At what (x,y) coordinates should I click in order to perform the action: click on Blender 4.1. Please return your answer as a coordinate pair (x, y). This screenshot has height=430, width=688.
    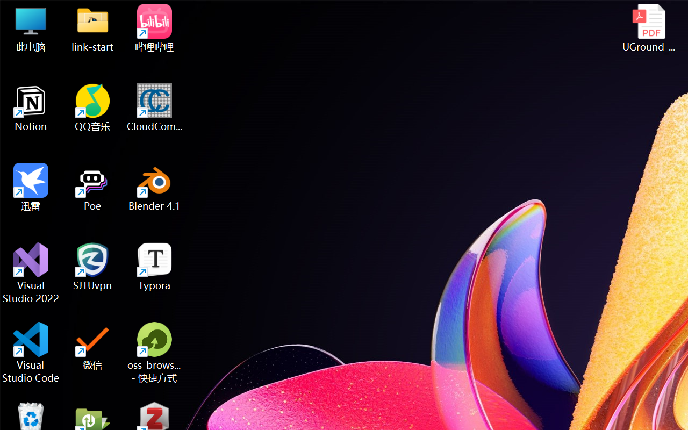
    Looking at the image, I should click on (155, 187).